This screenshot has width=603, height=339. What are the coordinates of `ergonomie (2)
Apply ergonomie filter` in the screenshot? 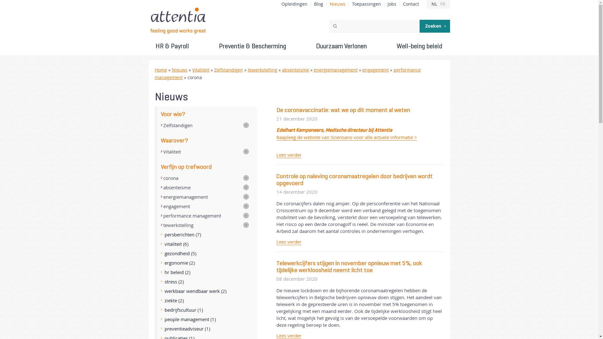 It's located at (206, 263).